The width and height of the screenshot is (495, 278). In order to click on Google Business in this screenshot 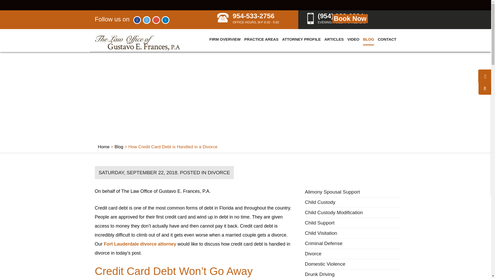, I will do `click(156, 20)`.